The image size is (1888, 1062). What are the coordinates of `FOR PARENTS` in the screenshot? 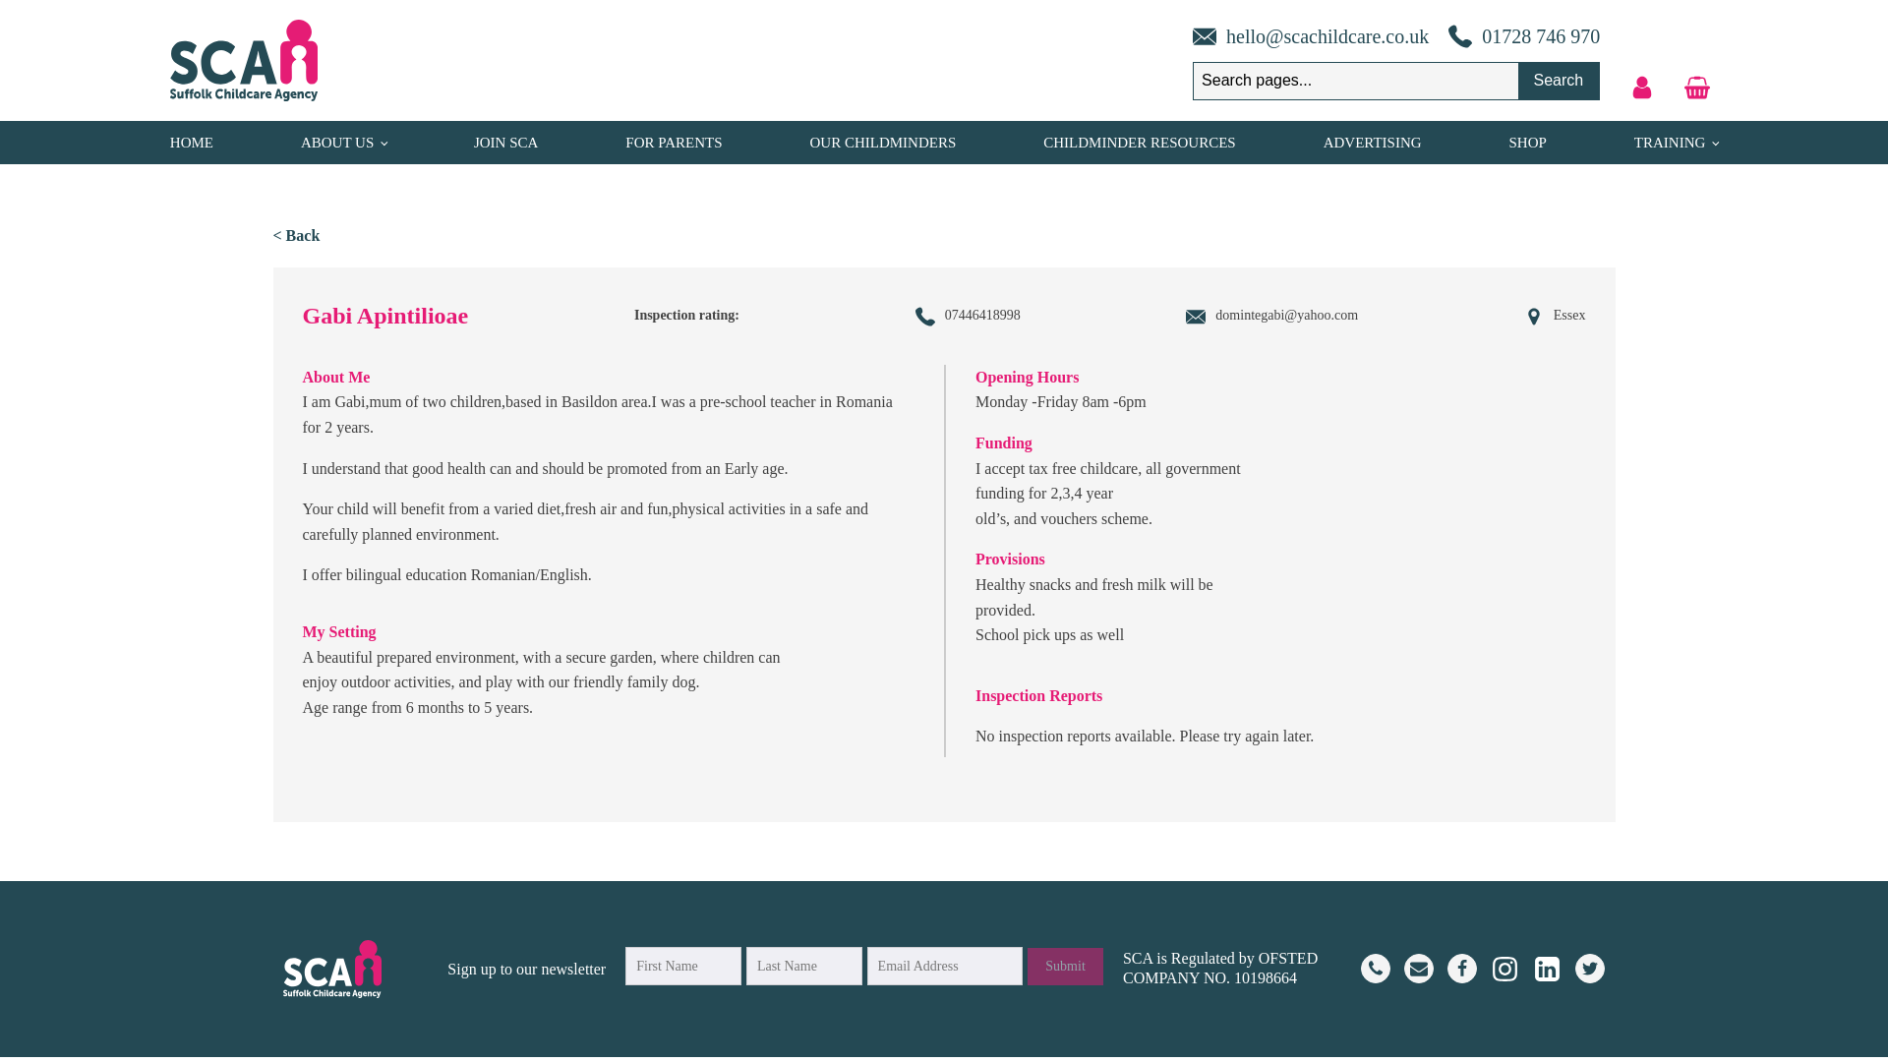 It's located at (673, 142).